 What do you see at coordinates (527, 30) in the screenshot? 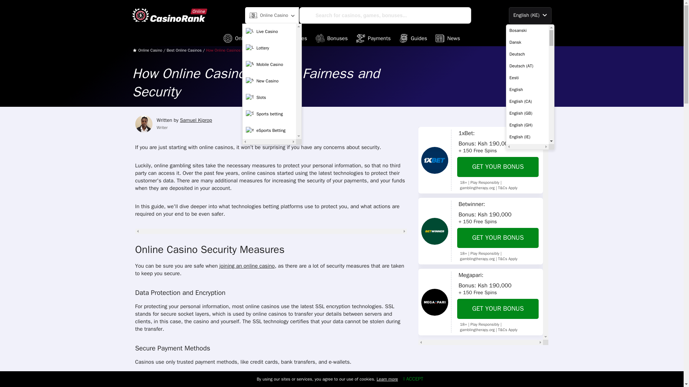
I see `Bosanski` at bounding box center [527, 30].